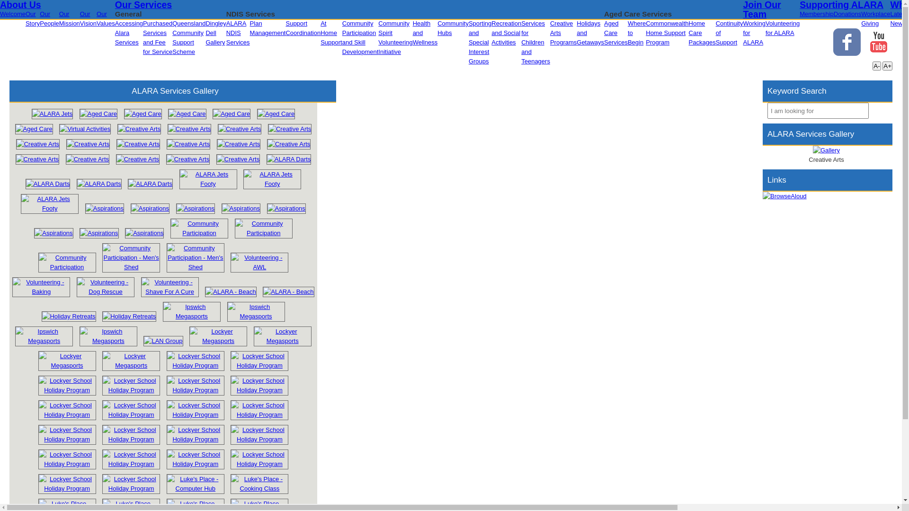 This screenshot has width=909, height=511. What do you see at coordinates (88, 144) in the screenshot?
I see `Creative Arts` at bounding box center [88, 144].